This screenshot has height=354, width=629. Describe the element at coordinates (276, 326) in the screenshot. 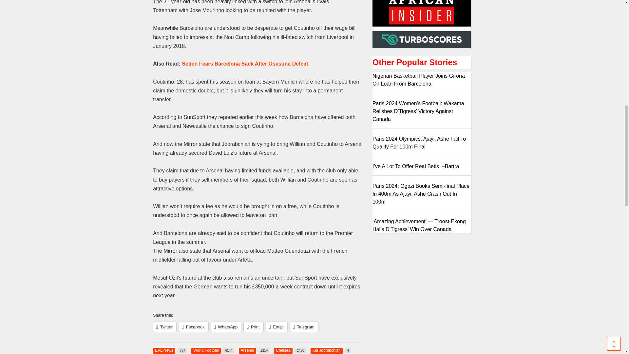

I see `Click to email a link to a friend` at that location.